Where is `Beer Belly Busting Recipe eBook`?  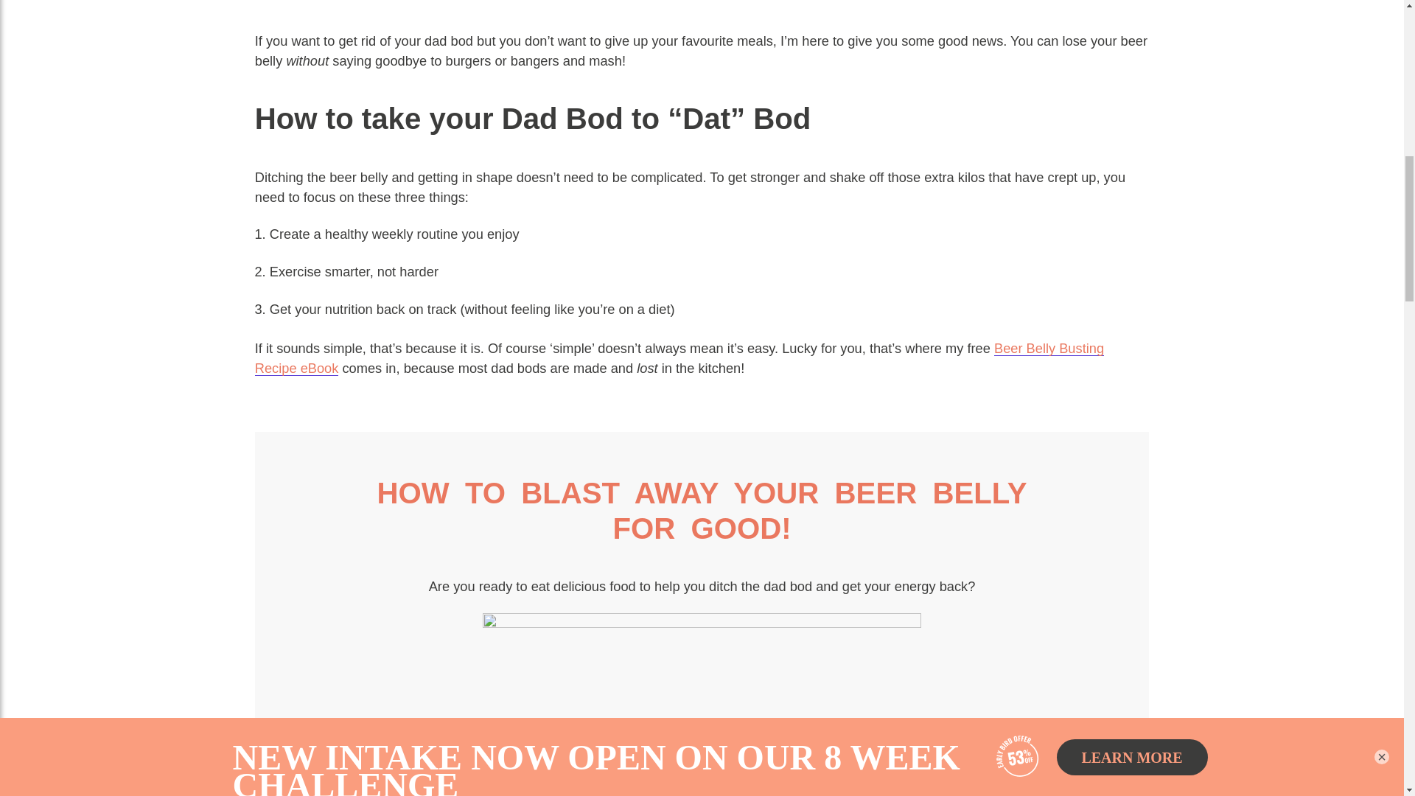
Beer Belly Busting Recipe eBook is located at coordinates (679, 358).